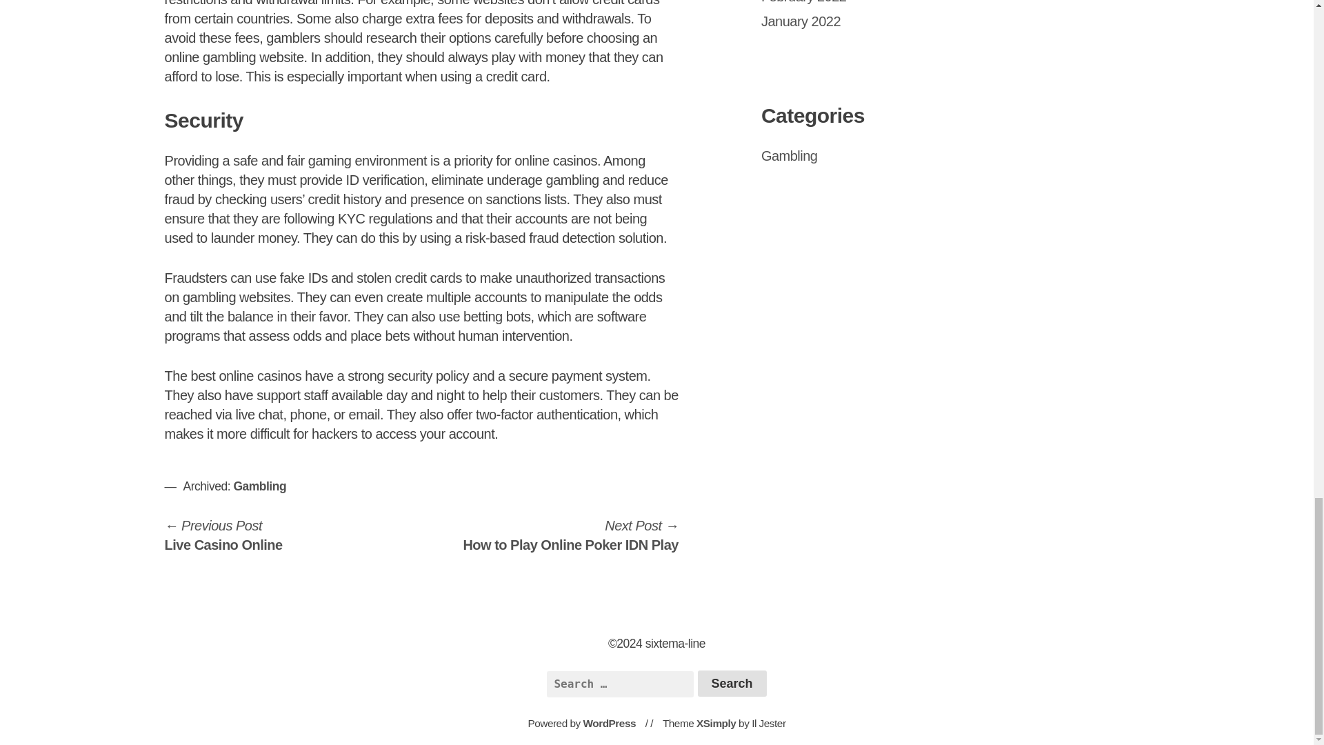  What do you see at coordinates (732, 683) in the screenshot?
I see `Gambling` at bounding box center [732, 683].